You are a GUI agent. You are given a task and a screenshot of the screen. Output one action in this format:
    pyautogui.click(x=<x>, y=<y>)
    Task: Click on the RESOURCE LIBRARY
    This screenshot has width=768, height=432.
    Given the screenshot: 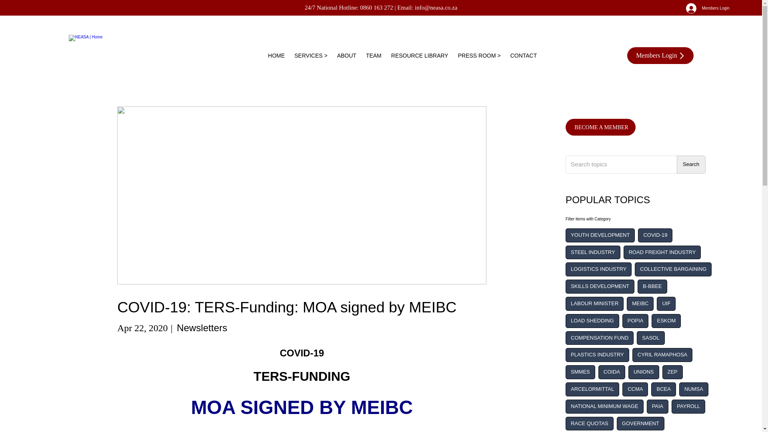 What is the action you would take?
    pyautogui.click(x=419, y=55)
    